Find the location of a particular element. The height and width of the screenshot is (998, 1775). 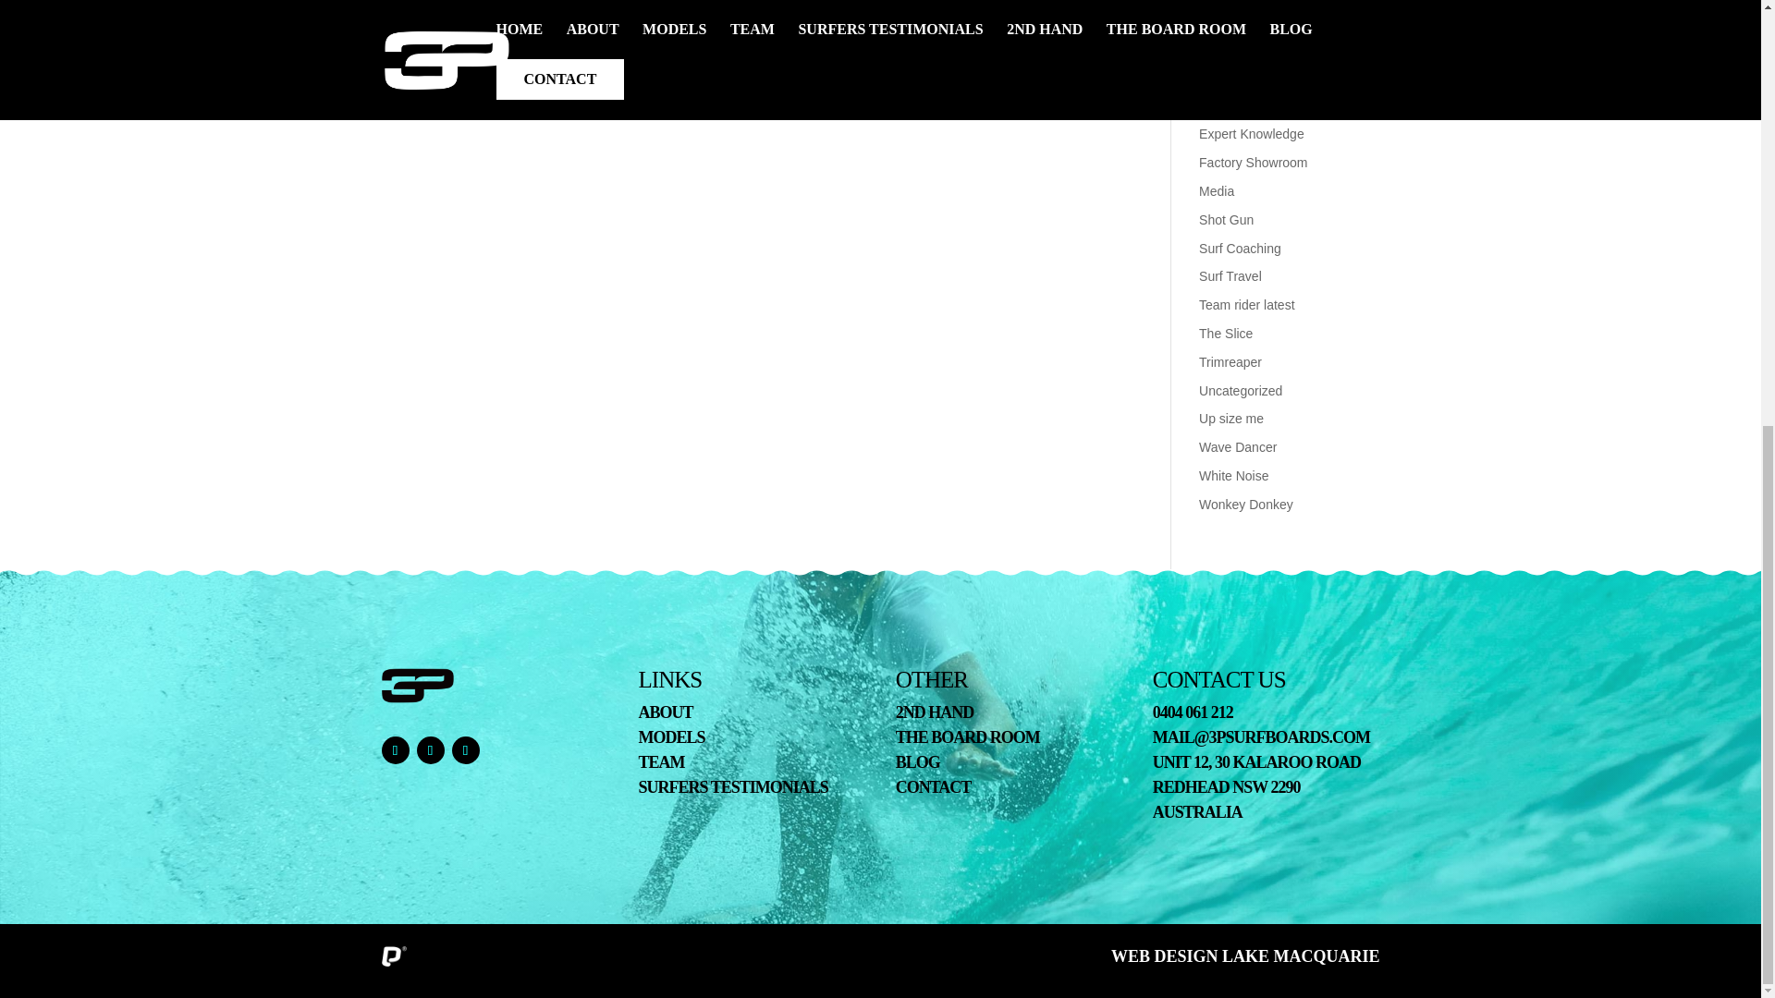

Shot Gun is located at coordinates (1226, 220).